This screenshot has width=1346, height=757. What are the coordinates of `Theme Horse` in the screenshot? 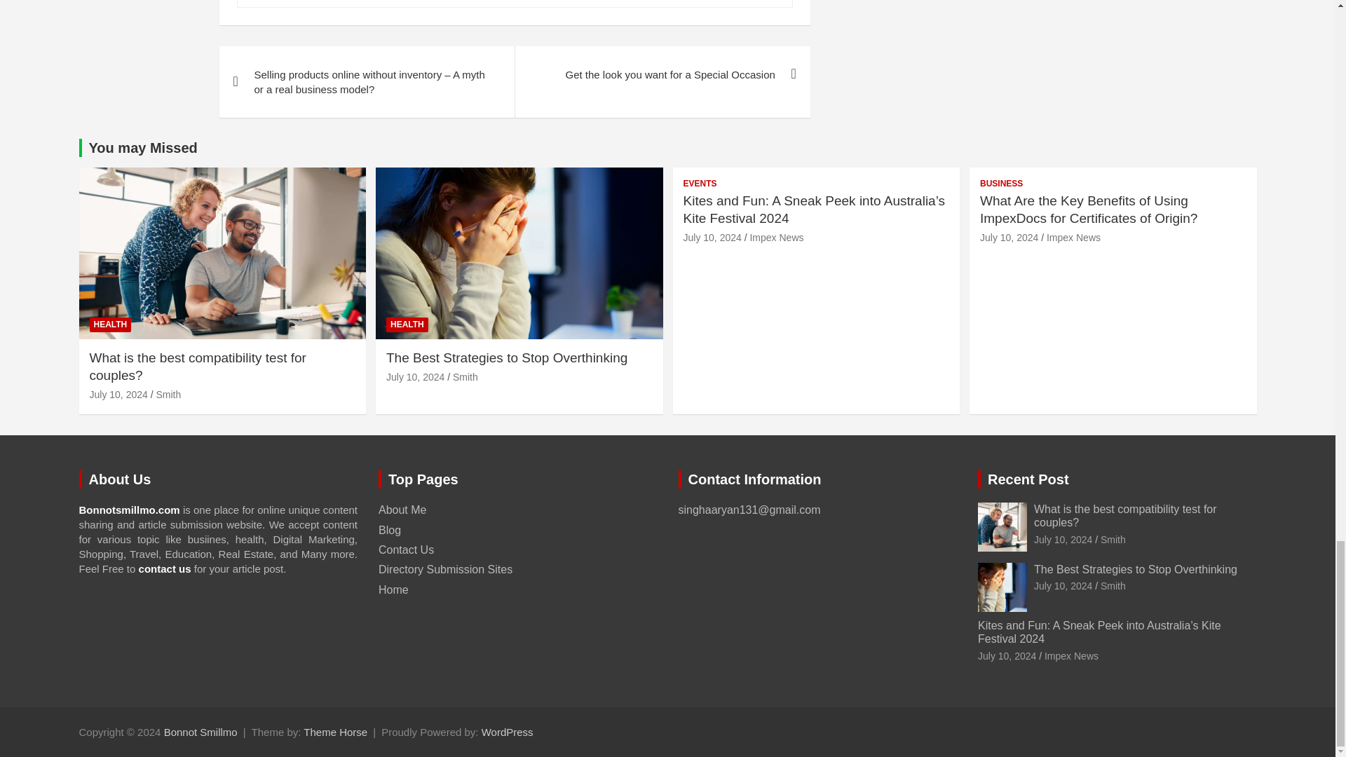 It's located at (335, 732).